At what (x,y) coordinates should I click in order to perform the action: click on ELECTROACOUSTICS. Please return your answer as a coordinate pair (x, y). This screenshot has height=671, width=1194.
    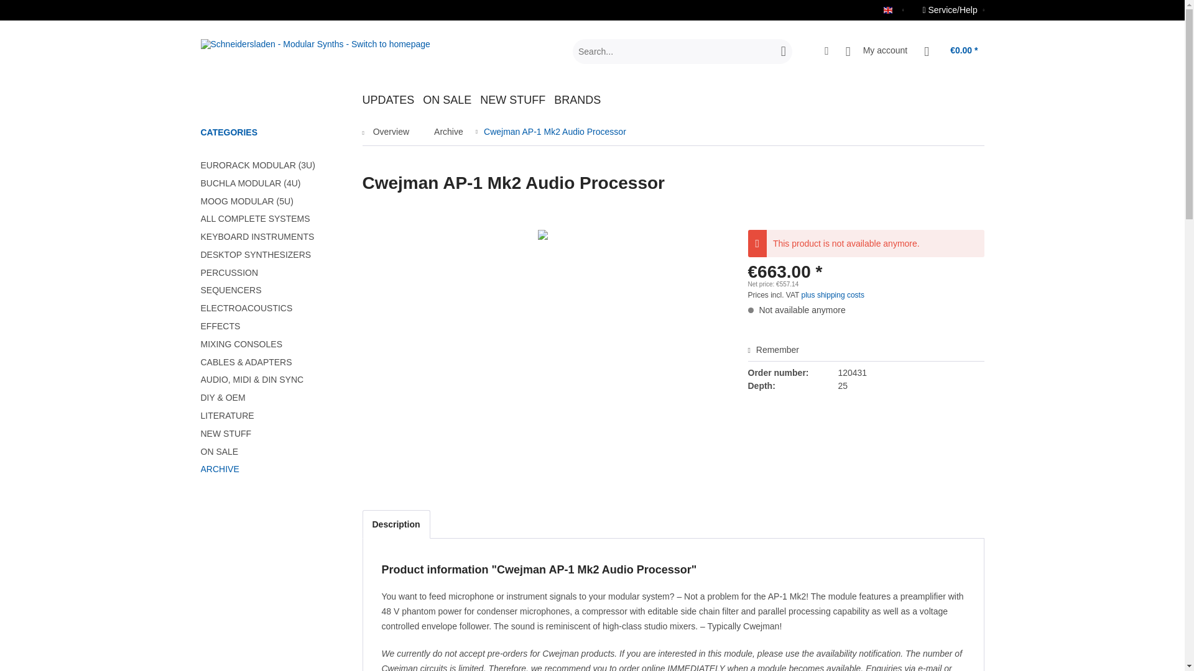
    Looking at the image, I should click on (269, 308).